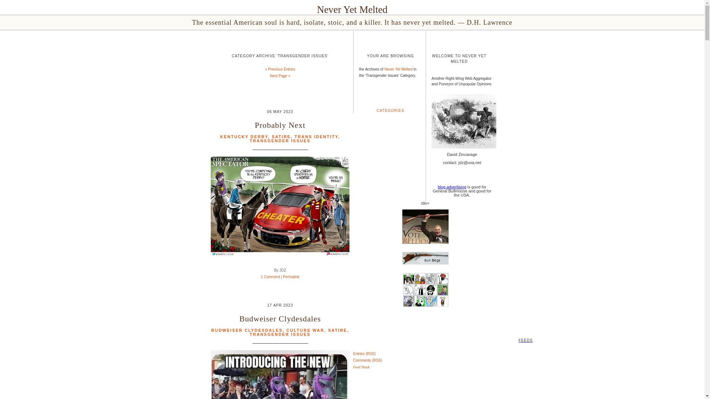 The height and width of the screenshot is (399, 710). I want to click on SATIRE, so click(281, 136).